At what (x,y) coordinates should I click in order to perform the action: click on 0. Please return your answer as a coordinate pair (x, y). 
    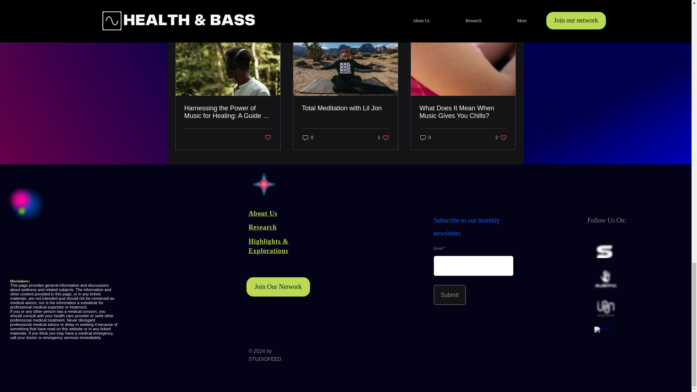
    Looking at the image, I should click on (425, 138).